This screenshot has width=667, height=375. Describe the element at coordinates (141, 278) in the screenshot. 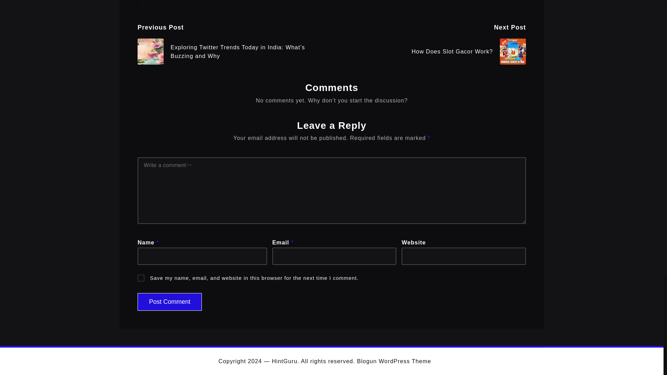

I see `yes` at that location.